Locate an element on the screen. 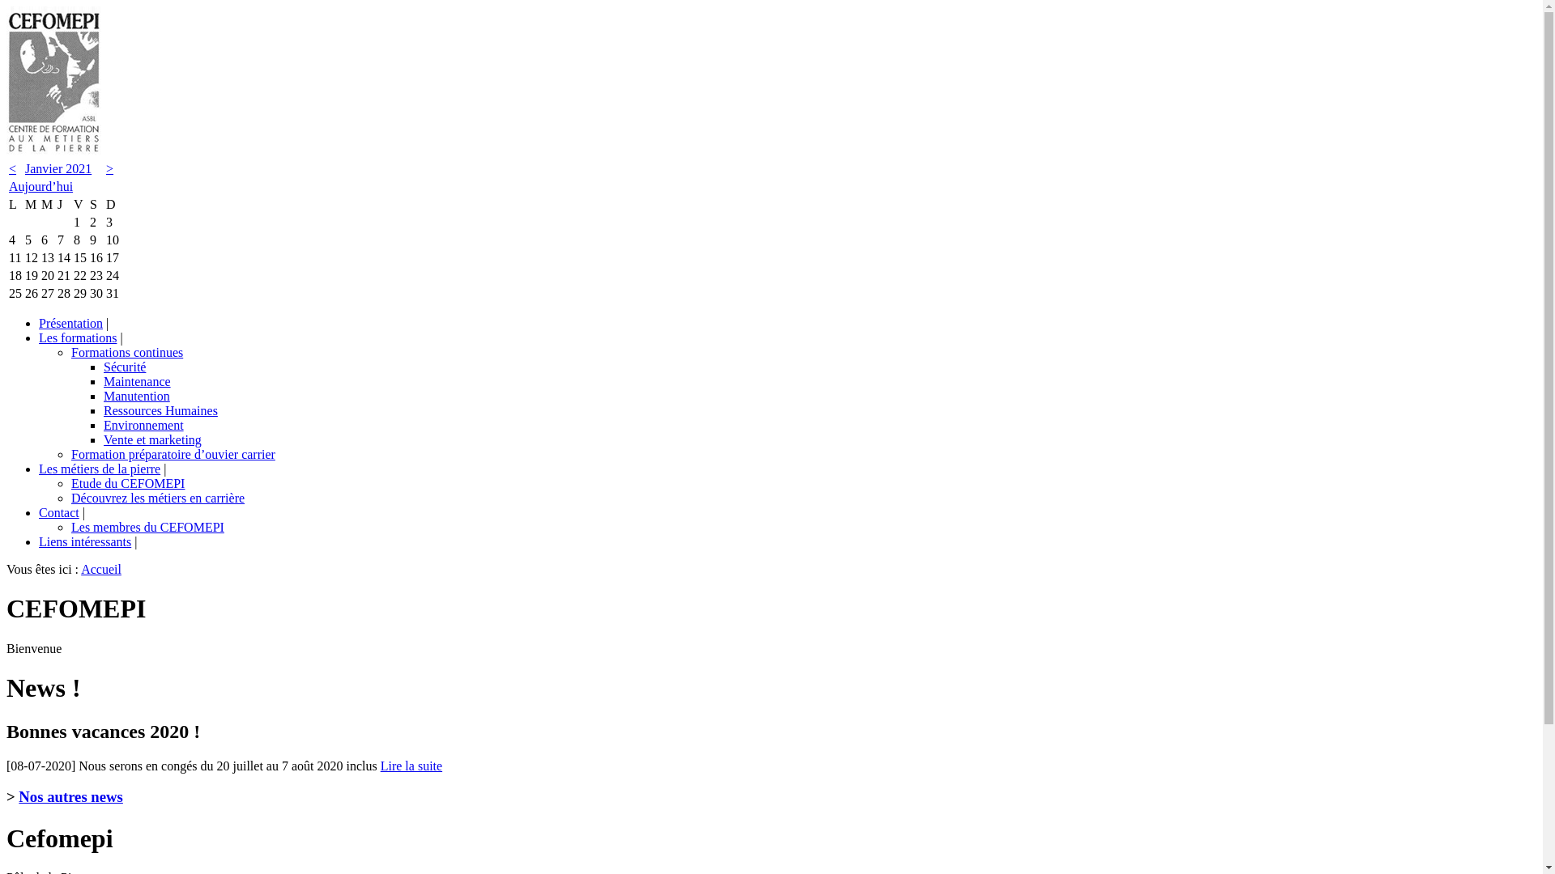 Image resolution: width=1555 pixels, height=874 pixels. Les membres du CEFOMEPI is located at coordinates (147, 528).